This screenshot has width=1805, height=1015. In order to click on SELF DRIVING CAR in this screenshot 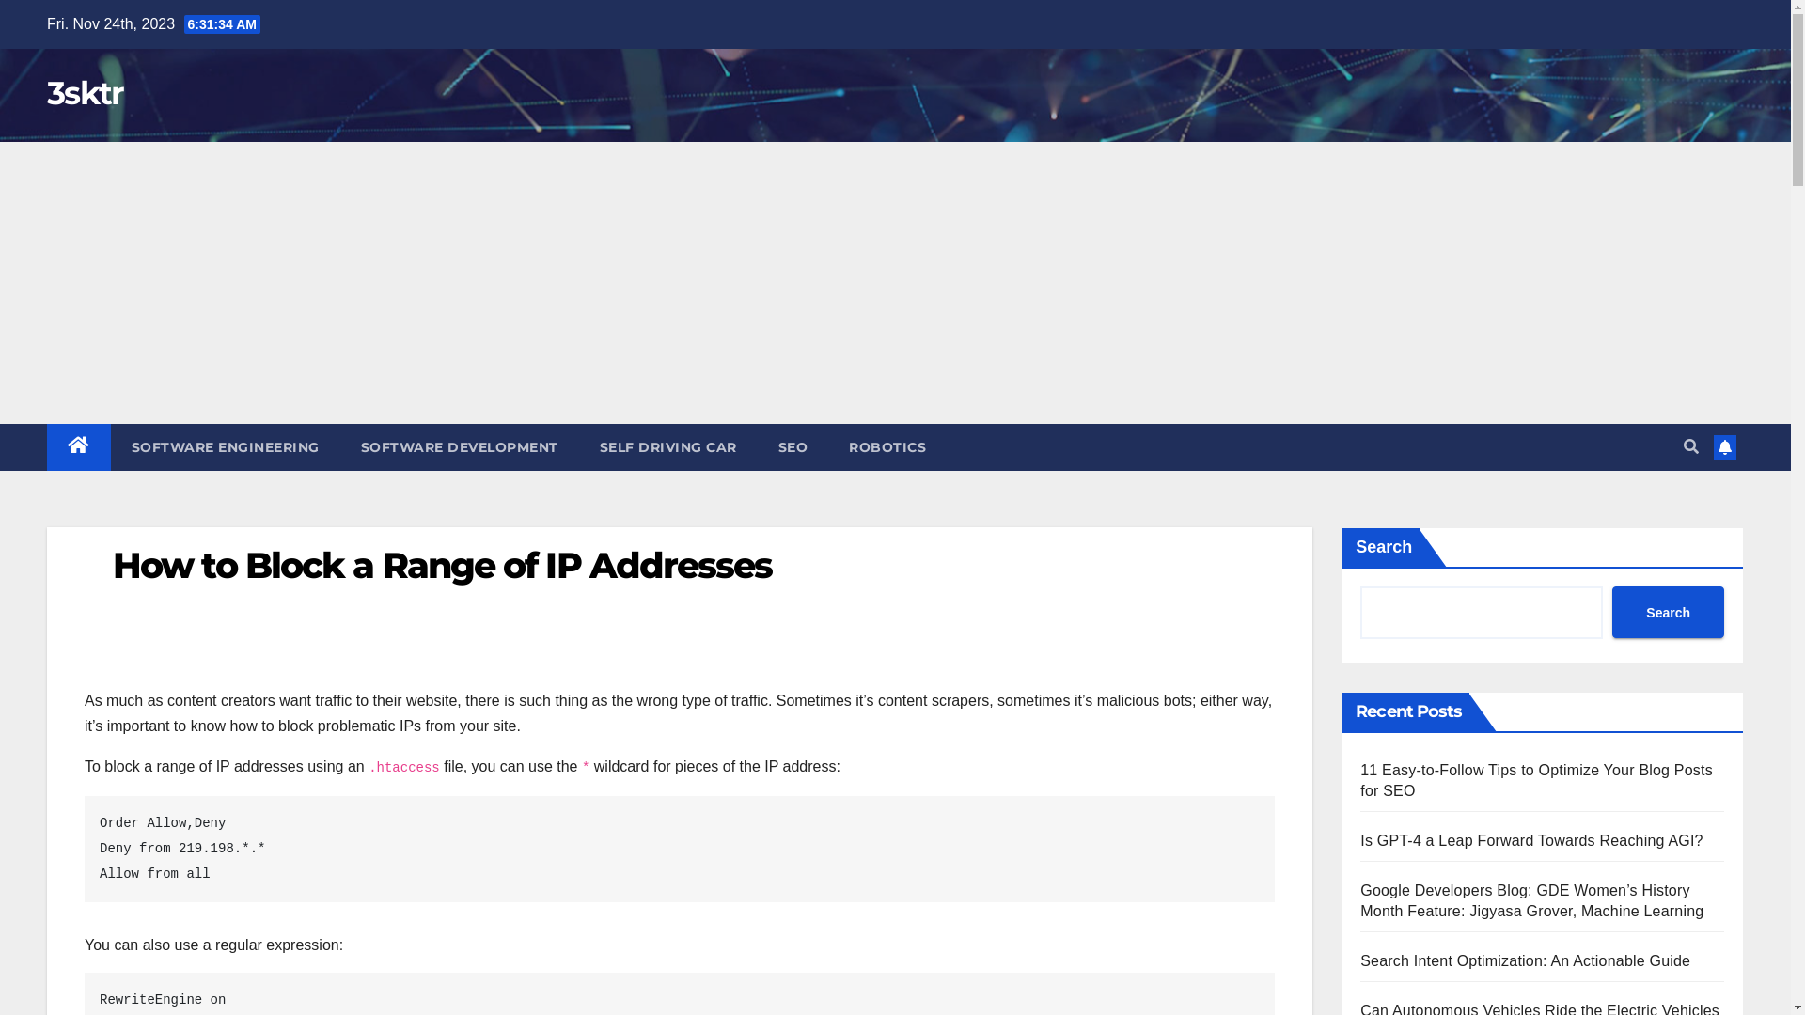, I will do `click(668, 447)`.